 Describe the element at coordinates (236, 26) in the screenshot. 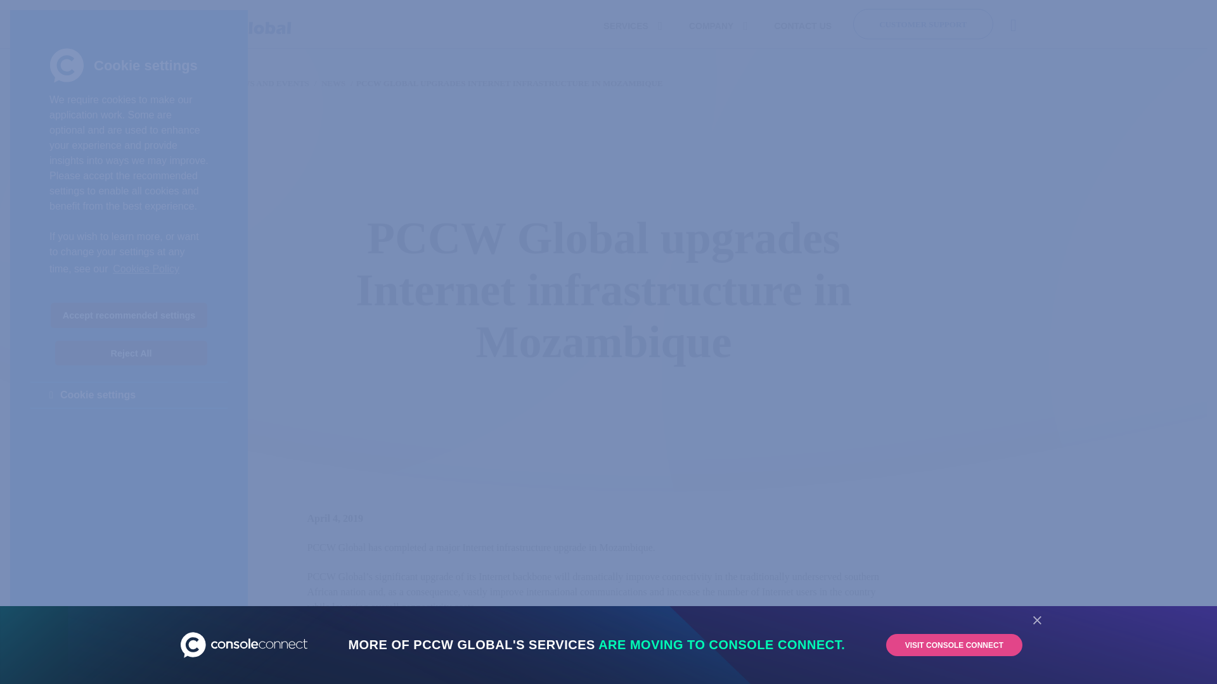

I see `PCCW Global` at that location.